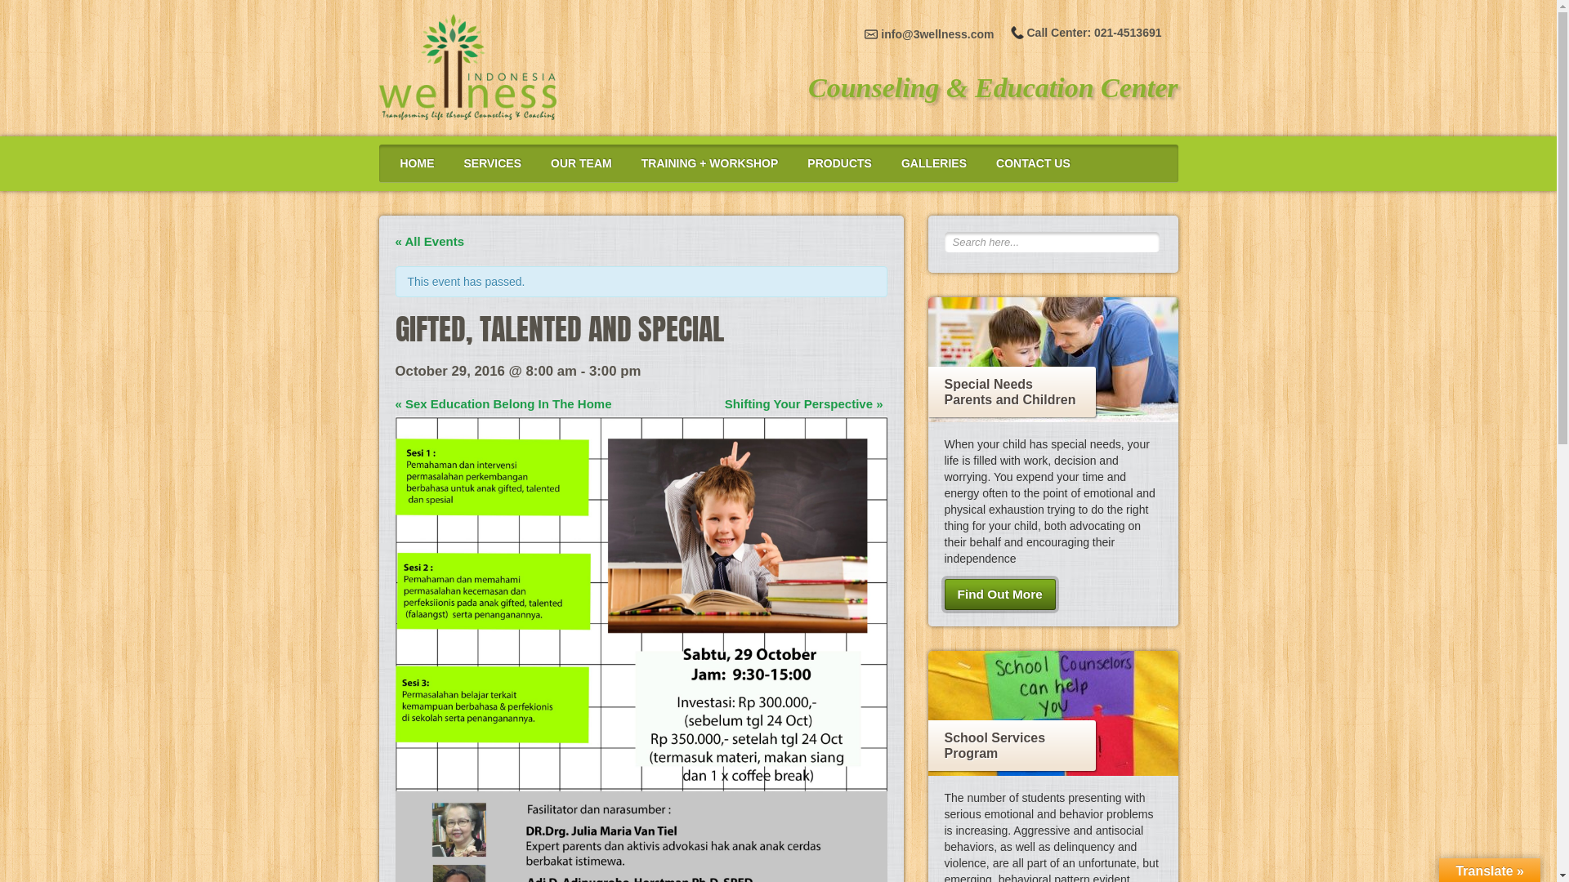 Image resolution: width=1569 pixels, height=882 pixels. What do you see at coordinates (492, 163) in the screenshot?
I see `SERVICES` at bounding box center [492, 163].